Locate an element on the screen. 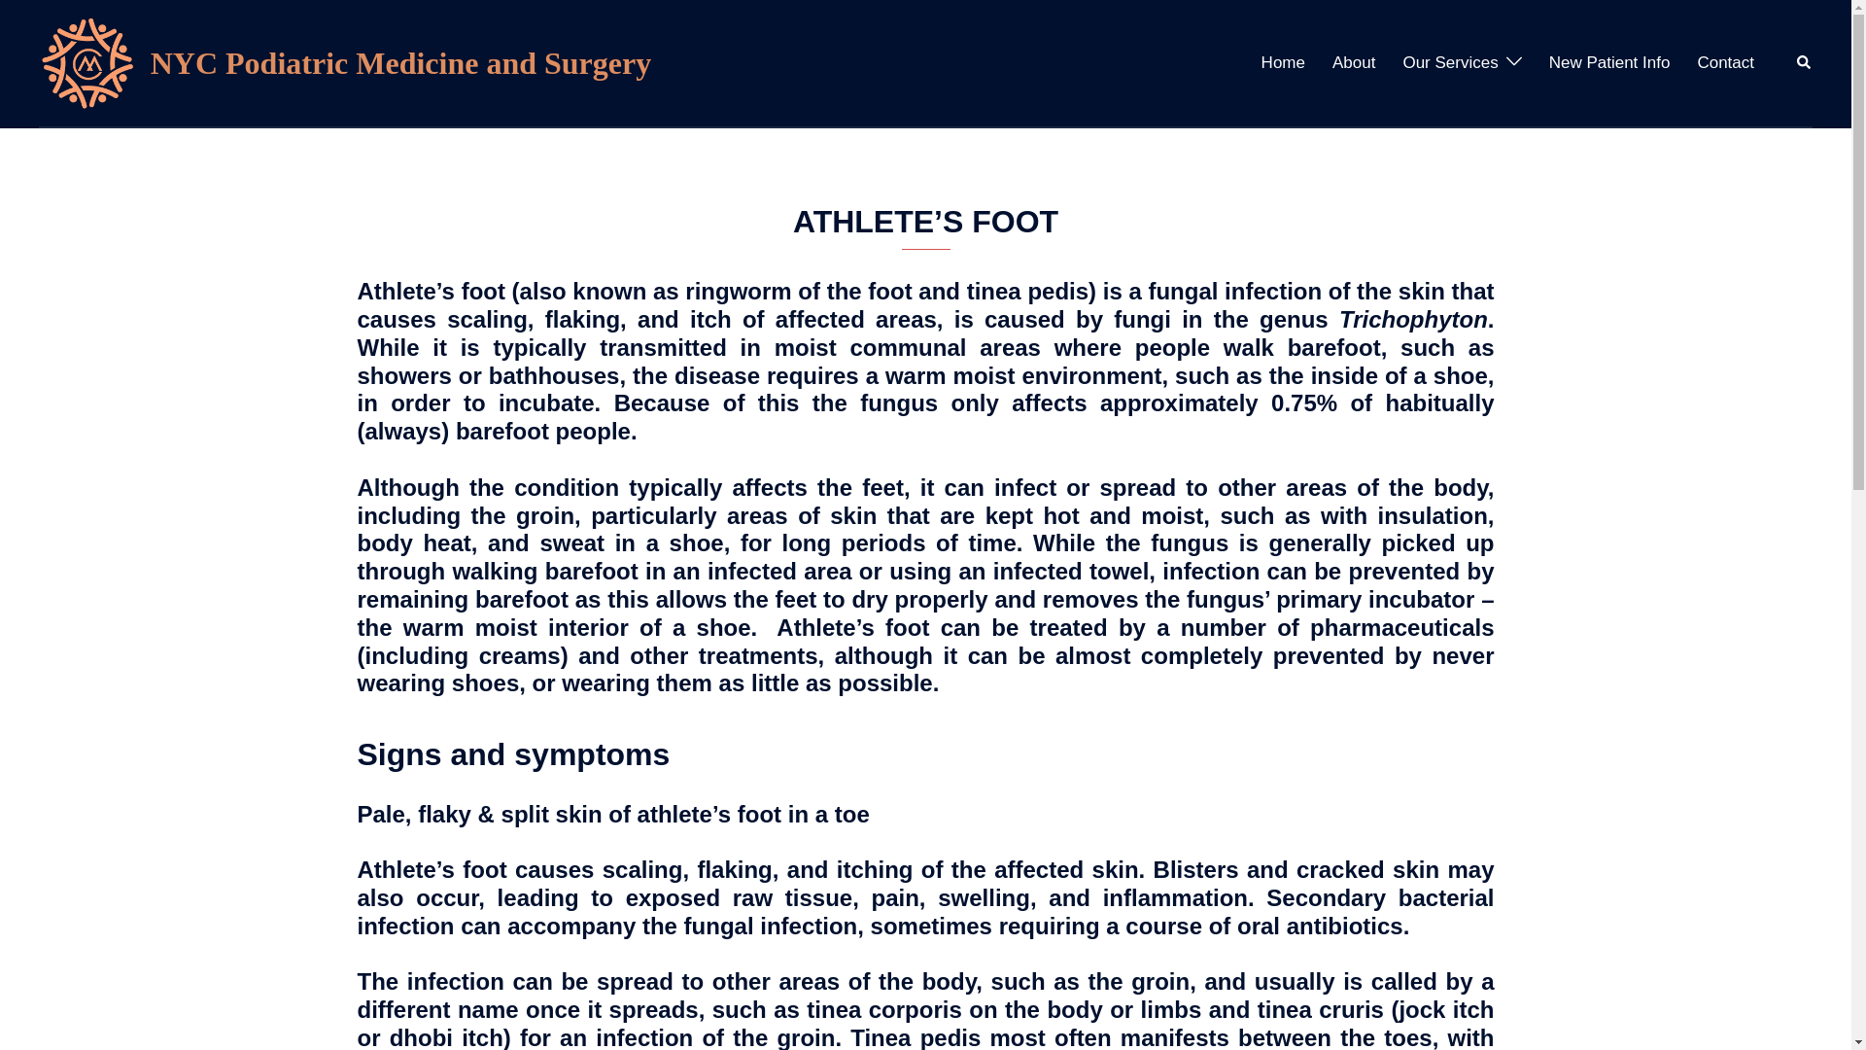 The height and width of the screenshot is (1050, 1866). NYC Podiatric Medicine and Surgery is located at coordinates (87, 62).